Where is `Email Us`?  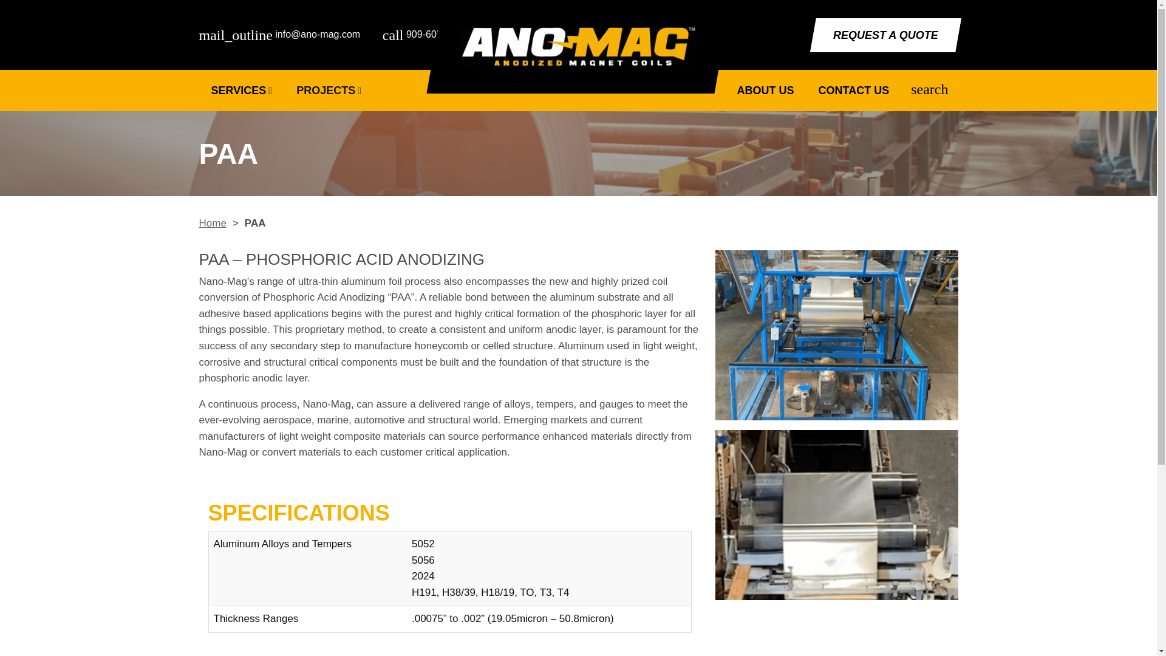
Email Us is located at coordinates (285, 34).